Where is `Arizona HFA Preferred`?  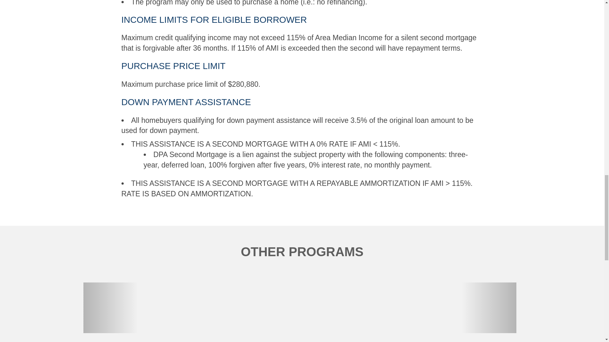 Arizona HFA Preferred is located at coordinates (272, 308).